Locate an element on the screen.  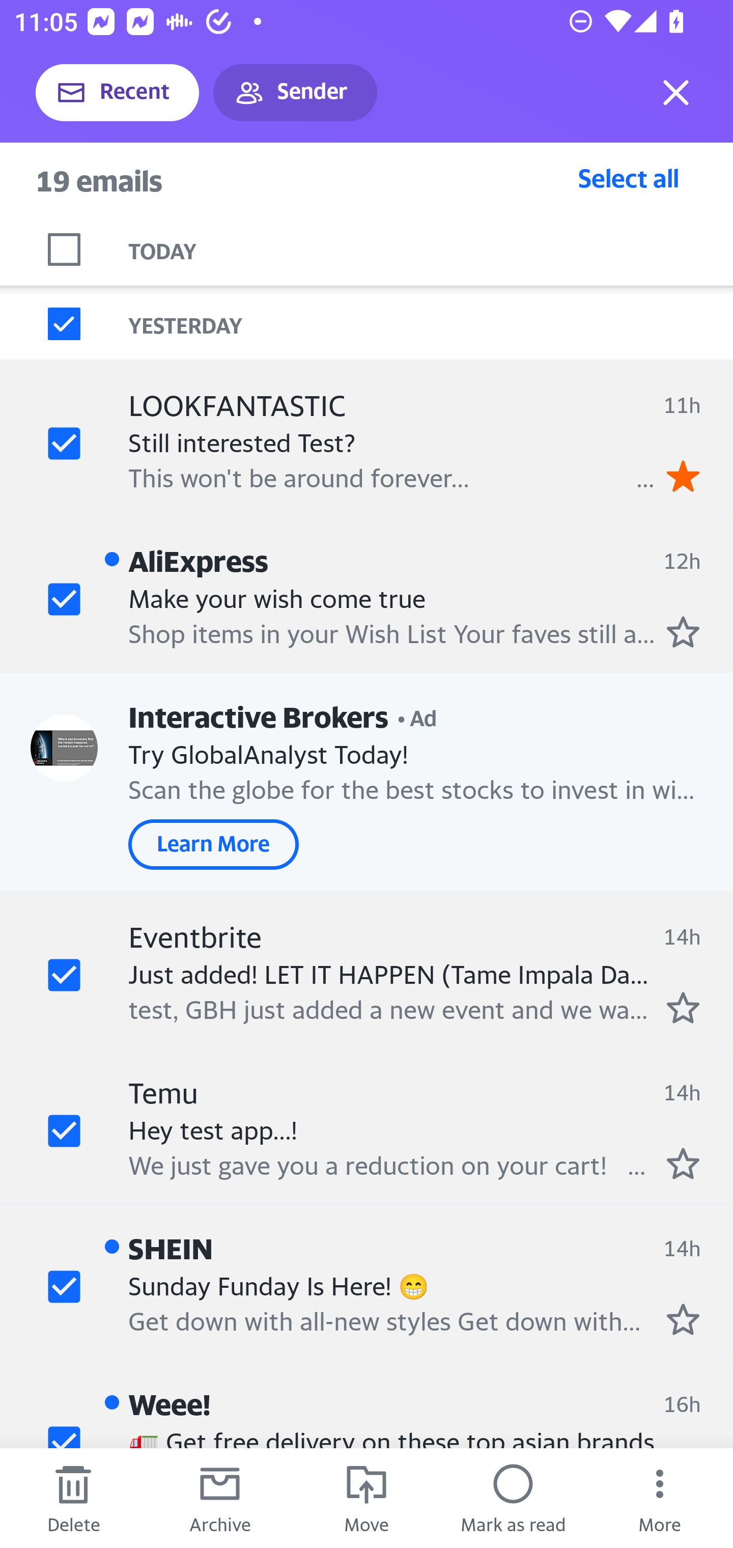
More is located at coordinates (660, 1498).